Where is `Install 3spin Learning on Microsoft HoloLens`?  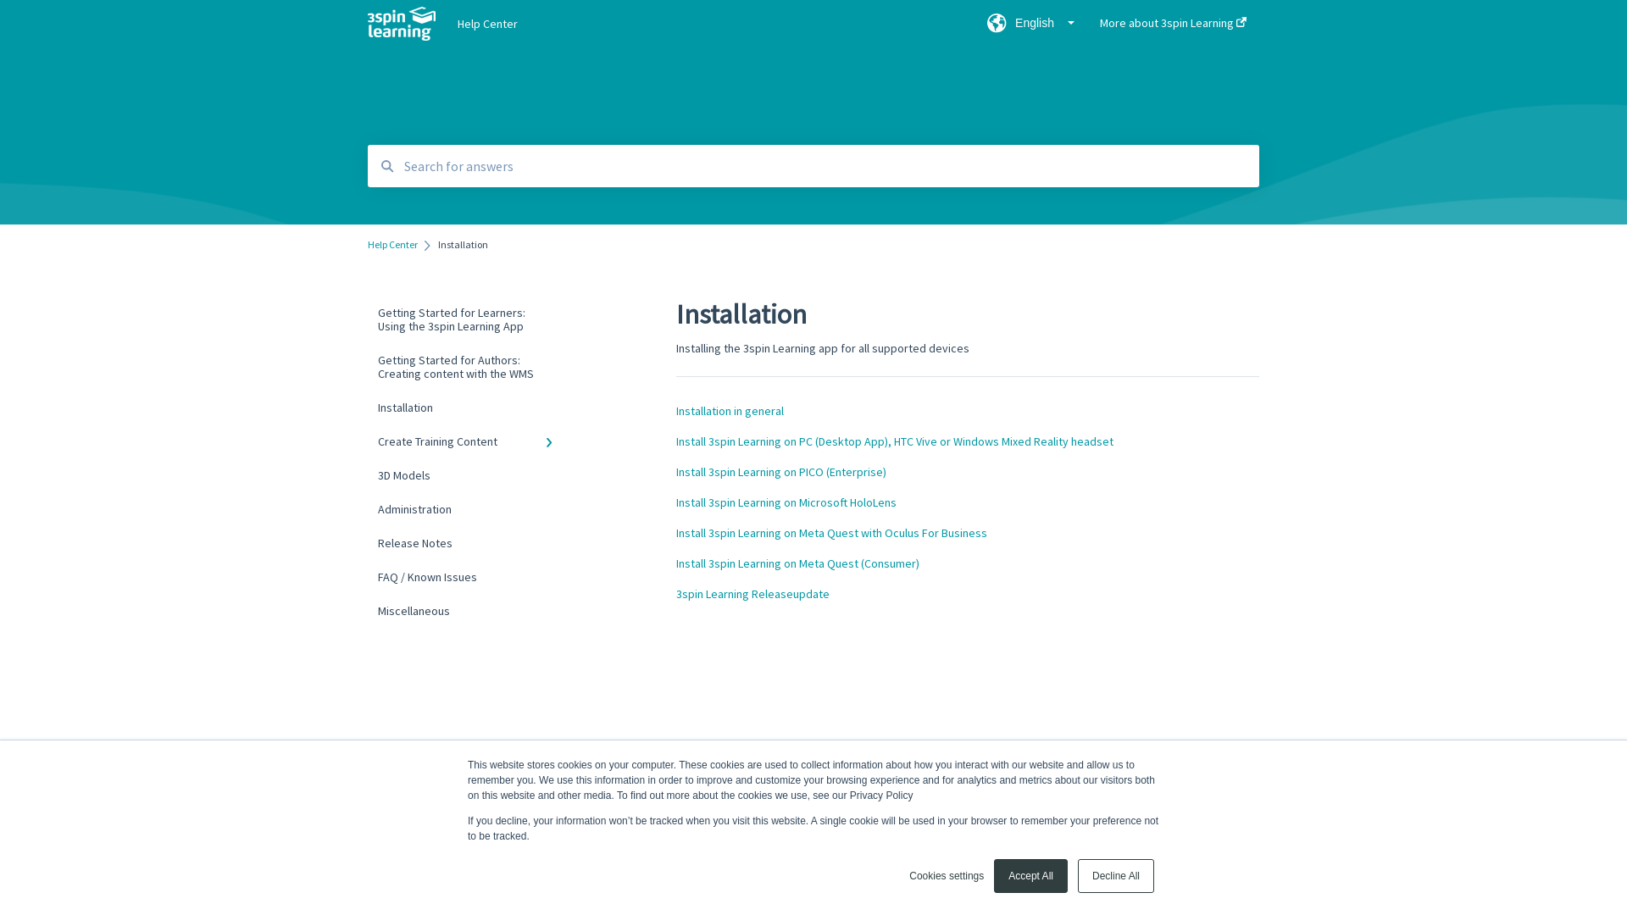 Install 3spin Learning on Microsoft HoloLens is located at coordinates (786, 502).